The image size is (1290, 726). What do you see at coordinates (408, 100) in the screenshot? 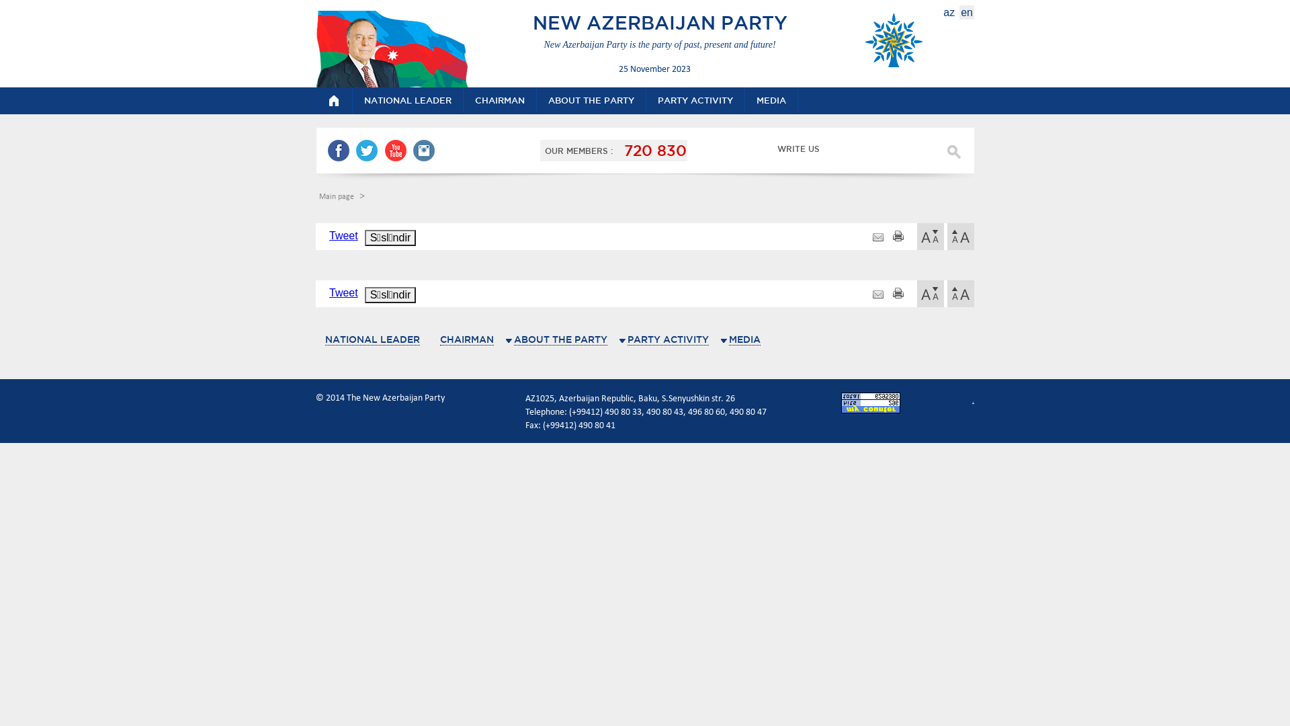
I see `NATIONAL LEADER` at bounding box center [408, 100].